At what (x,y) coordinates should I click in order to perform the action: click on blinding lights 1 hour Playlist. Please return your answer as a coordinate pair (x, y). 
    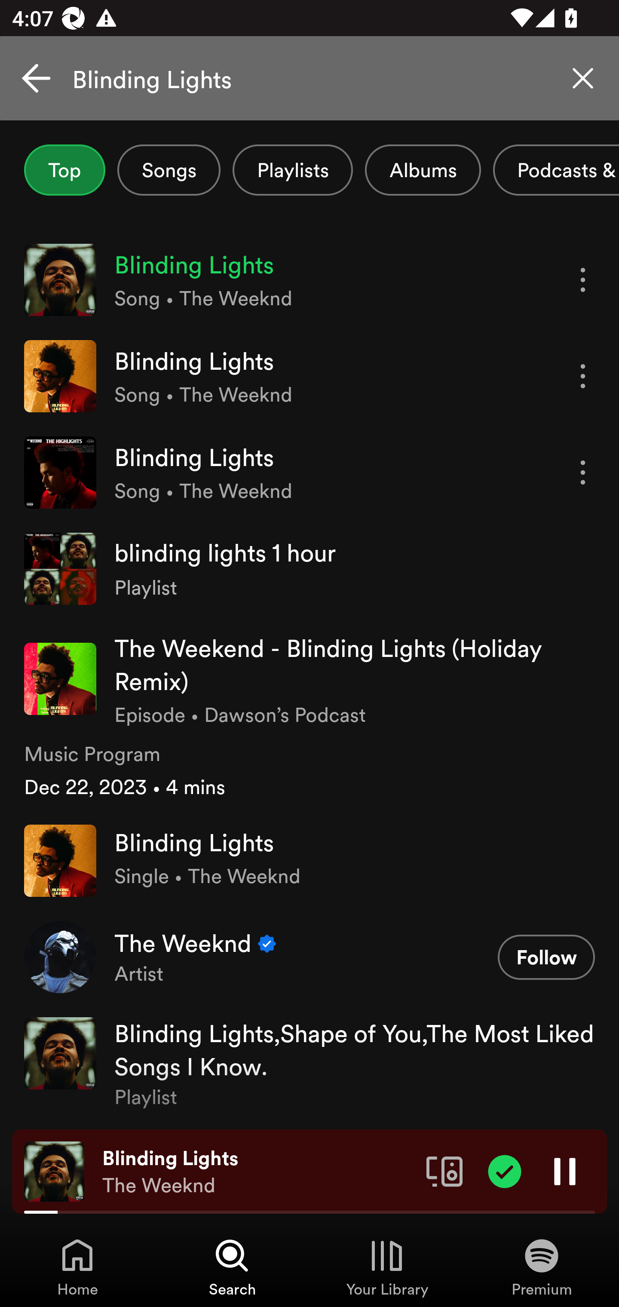
    Looking at the image, I should click on (309, 568).